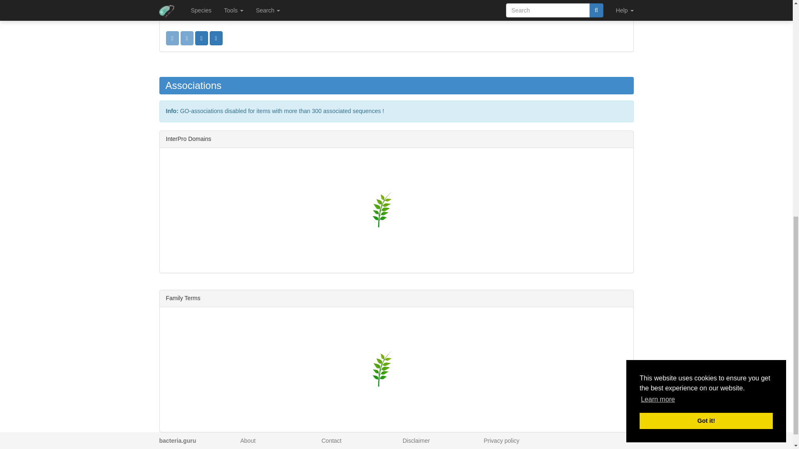  What do you see at coordinates (501, 6) in the screenshot?
I see `Privacy policy` at bounding box center [501, 6].